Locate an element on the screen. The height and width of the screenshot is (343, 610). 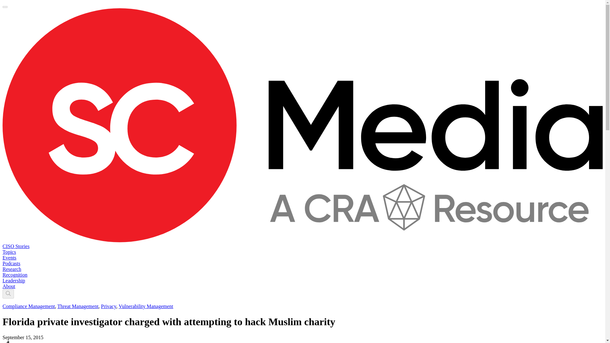
CISO Stories is located at coordinates (16, 246).